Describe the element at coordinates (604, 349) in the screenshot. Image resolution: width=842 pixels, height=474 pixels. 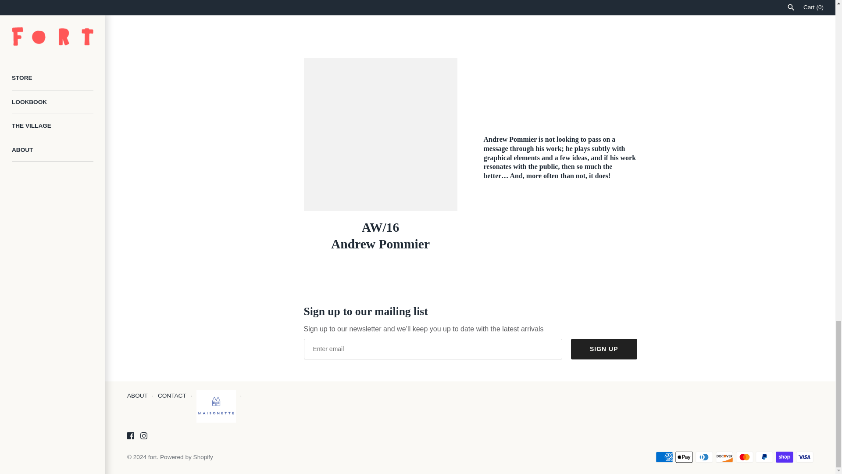
I see `SIGN UP` at that location.